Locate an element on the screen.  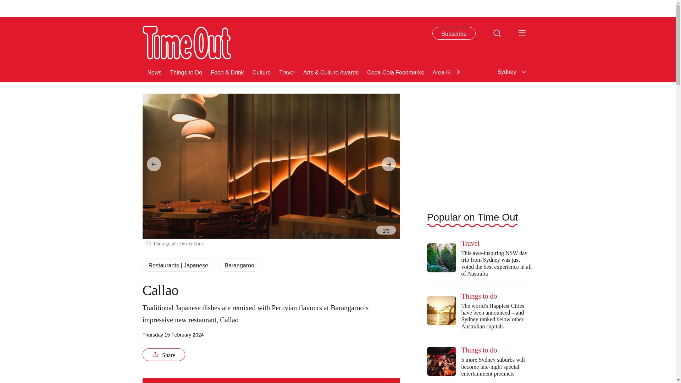
Travel is located at coordinates (287, 72).